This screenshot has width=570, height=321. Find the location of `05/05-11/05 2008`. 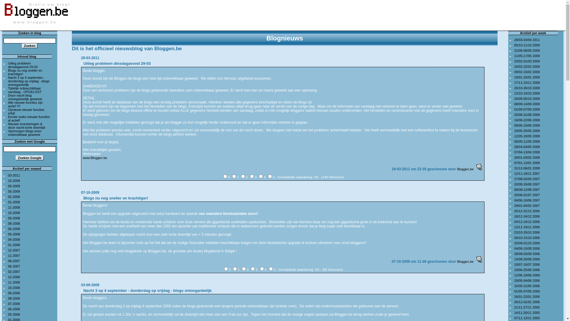

05/05-11/05 2008 is located at coordinates (527, 141).